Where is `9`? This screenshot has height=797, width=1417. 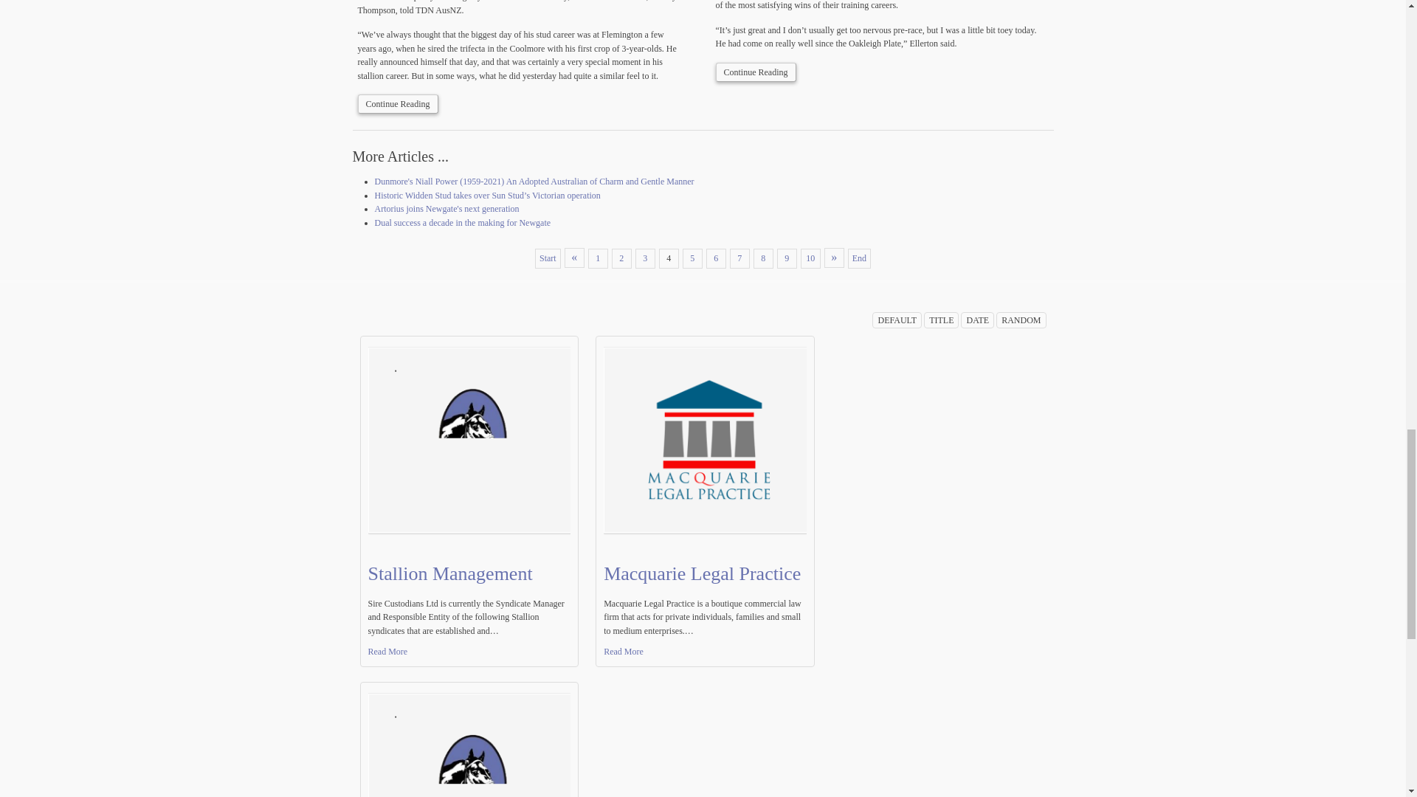 9 is located at coordinates (787, 258).